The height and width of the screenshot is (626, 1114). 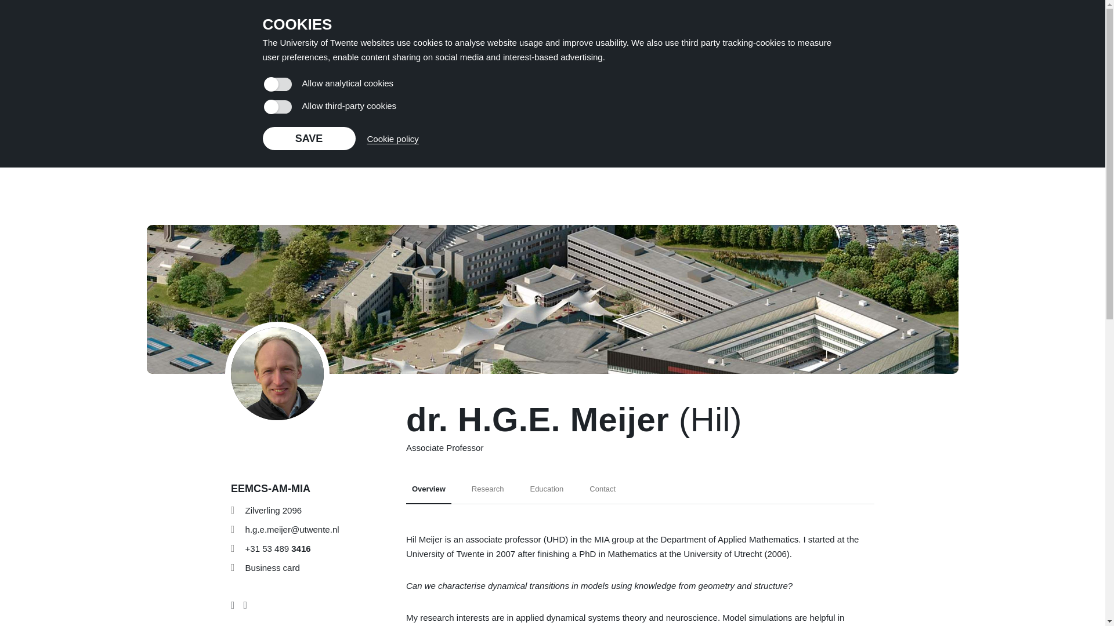 I want to click on Research, so click(x=487, y=493).